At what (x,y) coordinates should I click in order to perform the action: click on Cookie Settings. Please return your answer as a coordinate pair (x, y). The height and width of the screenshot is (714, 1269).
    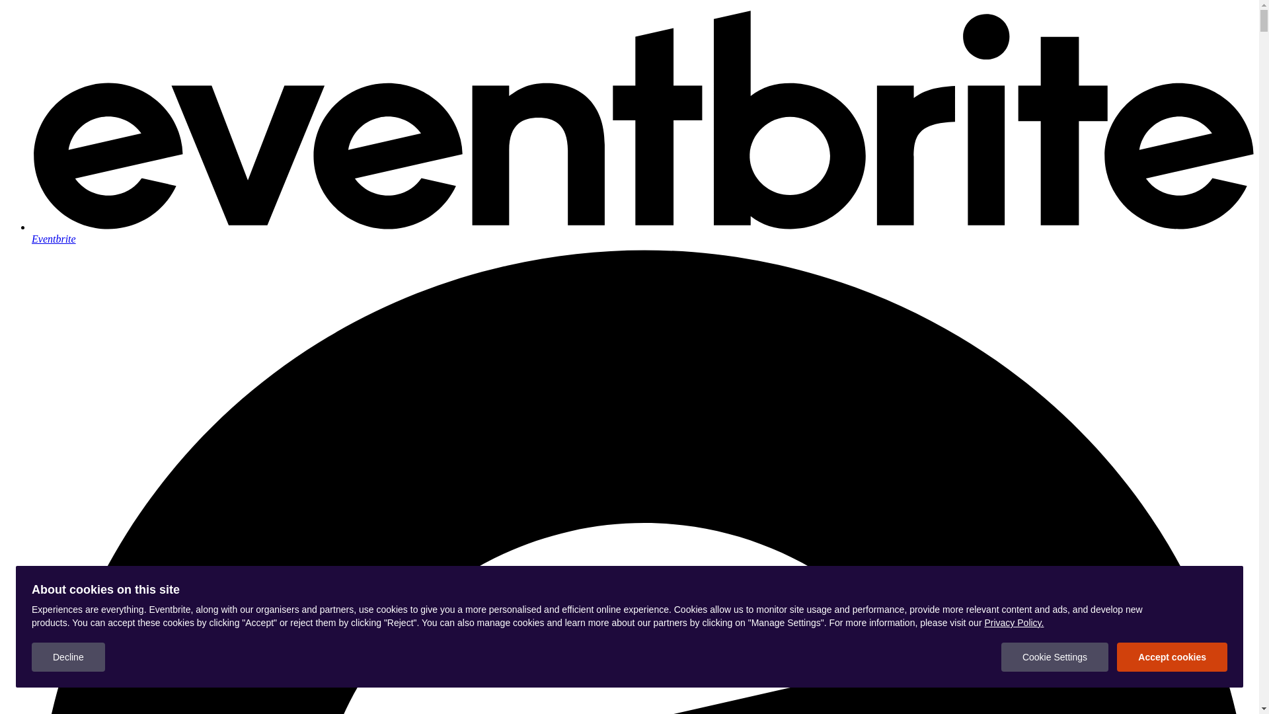
    Looking at the image, I should click on (1055, 657).